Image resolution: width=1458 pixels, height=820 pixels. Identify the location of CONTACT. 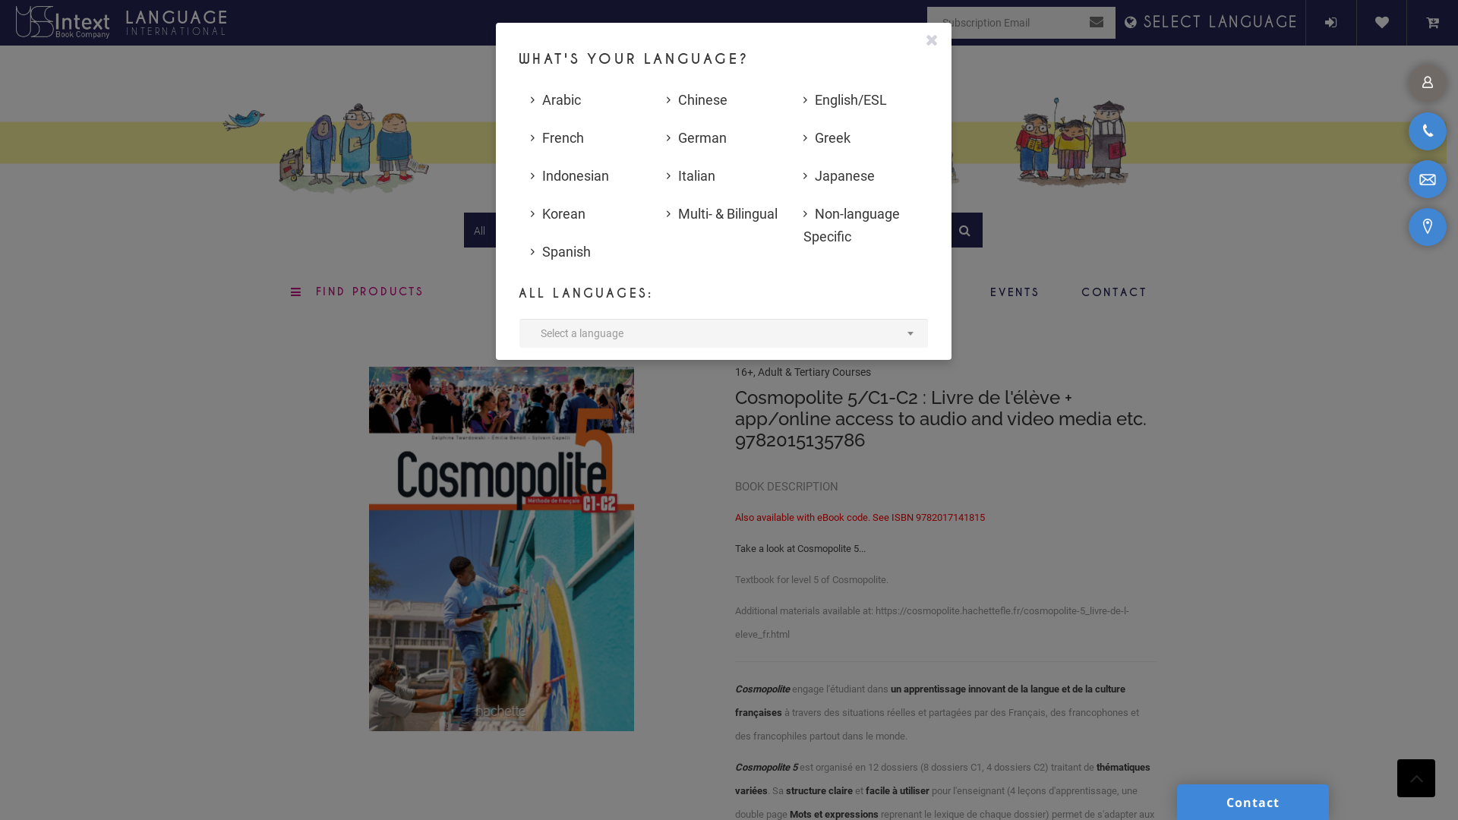
(1115, 293).